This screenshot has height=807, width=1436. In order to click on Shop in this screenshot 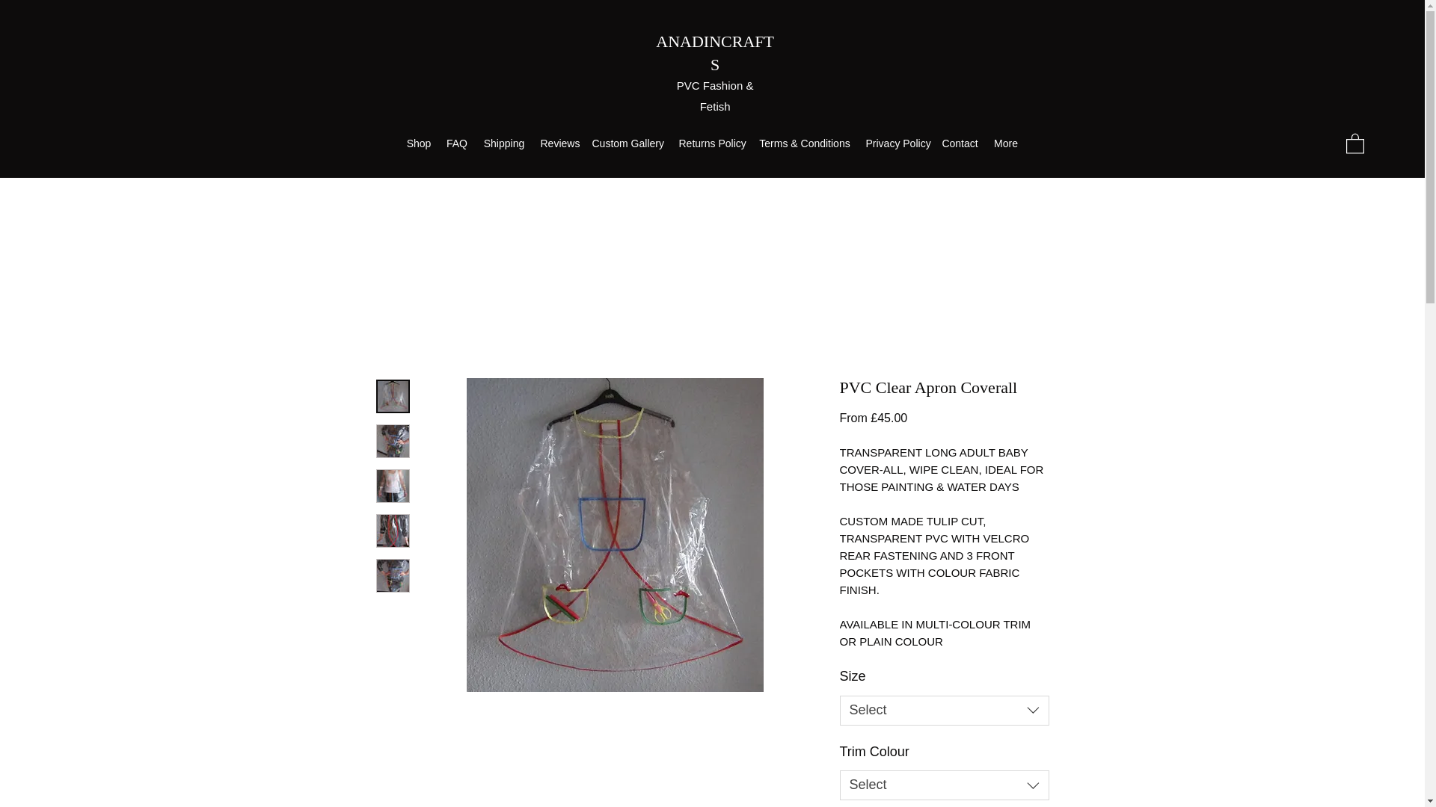, I will do `click(419, 143)`.